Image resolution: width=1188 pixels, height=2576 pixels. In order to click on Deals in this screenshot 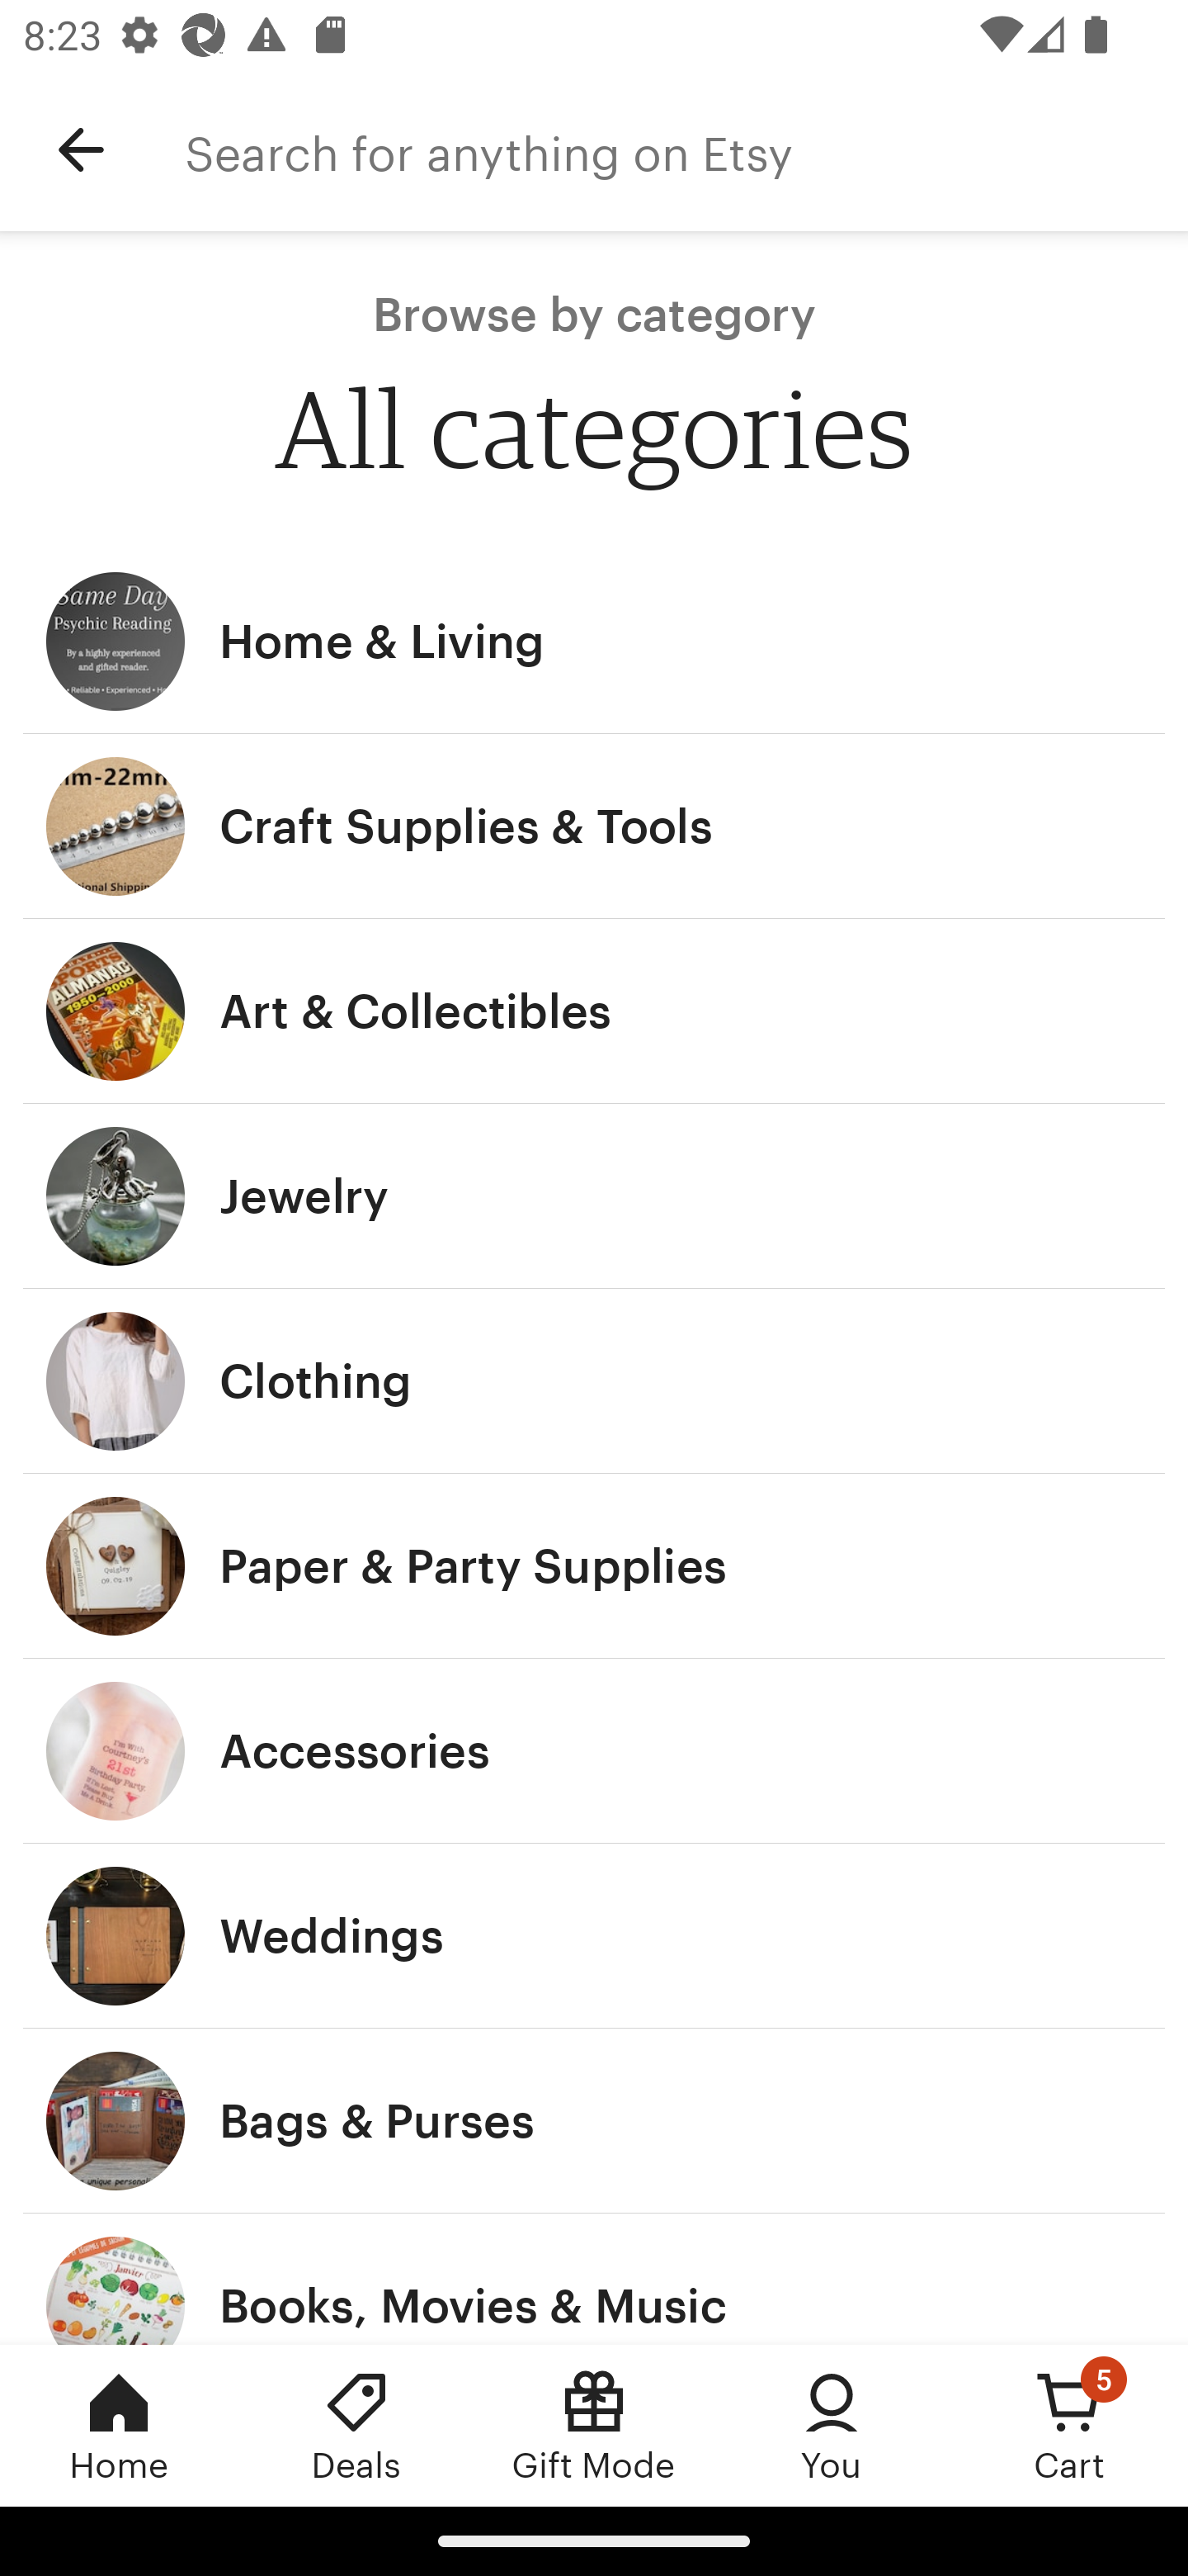, I will do `click(356, 2425)`.